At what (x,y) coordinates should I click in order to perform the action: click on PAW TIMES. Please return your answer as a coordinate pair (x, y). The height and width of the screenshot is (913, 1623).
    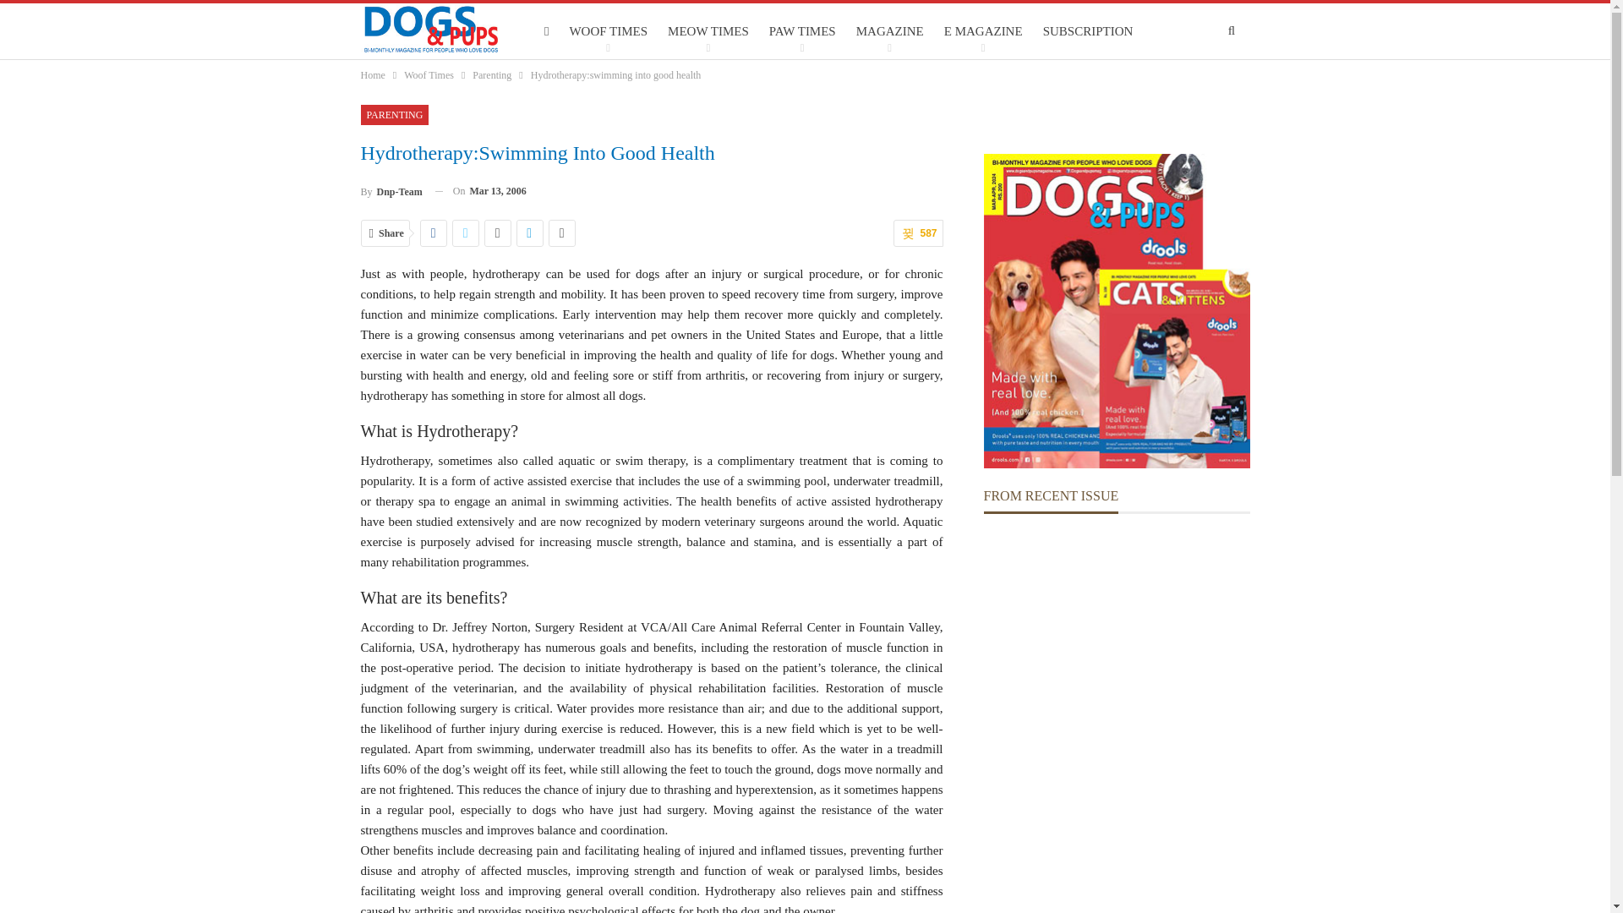
    Looking at the image, I should click on (802, 31).